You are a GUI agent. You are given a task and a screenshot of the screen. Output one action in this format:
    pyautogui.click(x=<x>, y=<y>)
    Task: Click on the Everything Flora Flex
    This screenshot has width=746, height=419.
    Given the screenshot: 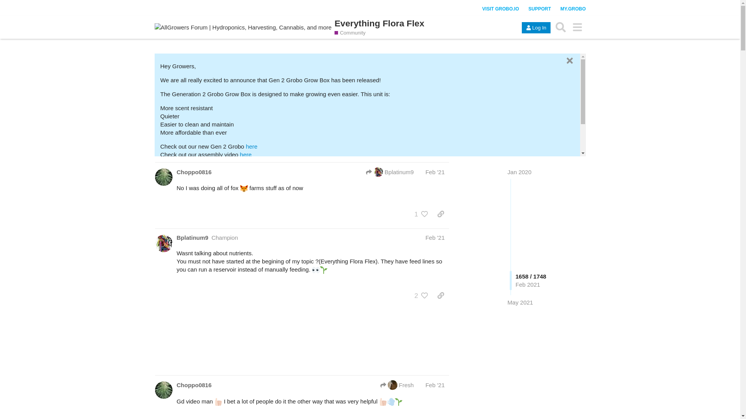 What is the action you would take?
    pyautogui.click(x=379, y=23)
    